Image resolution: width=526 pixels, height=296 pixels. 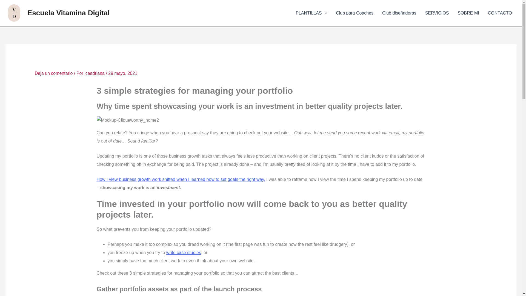 I want to click on PLANTILLAS, so click(x=311, y=13).